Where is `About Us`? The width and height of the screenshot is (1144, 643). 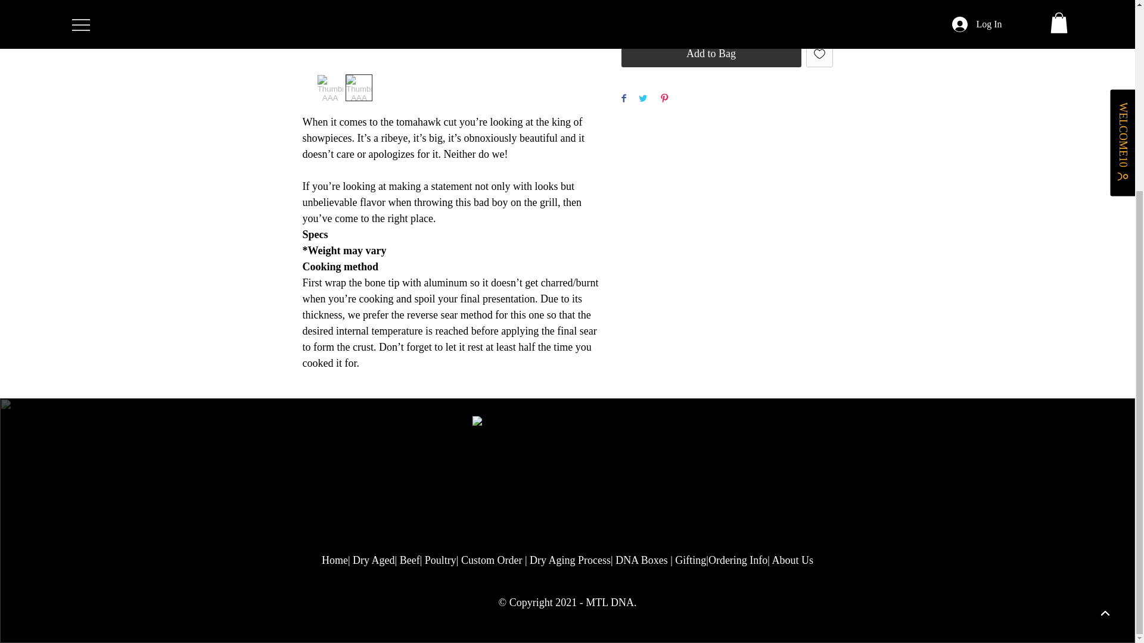
About Us is located at coordinates (792, 560).